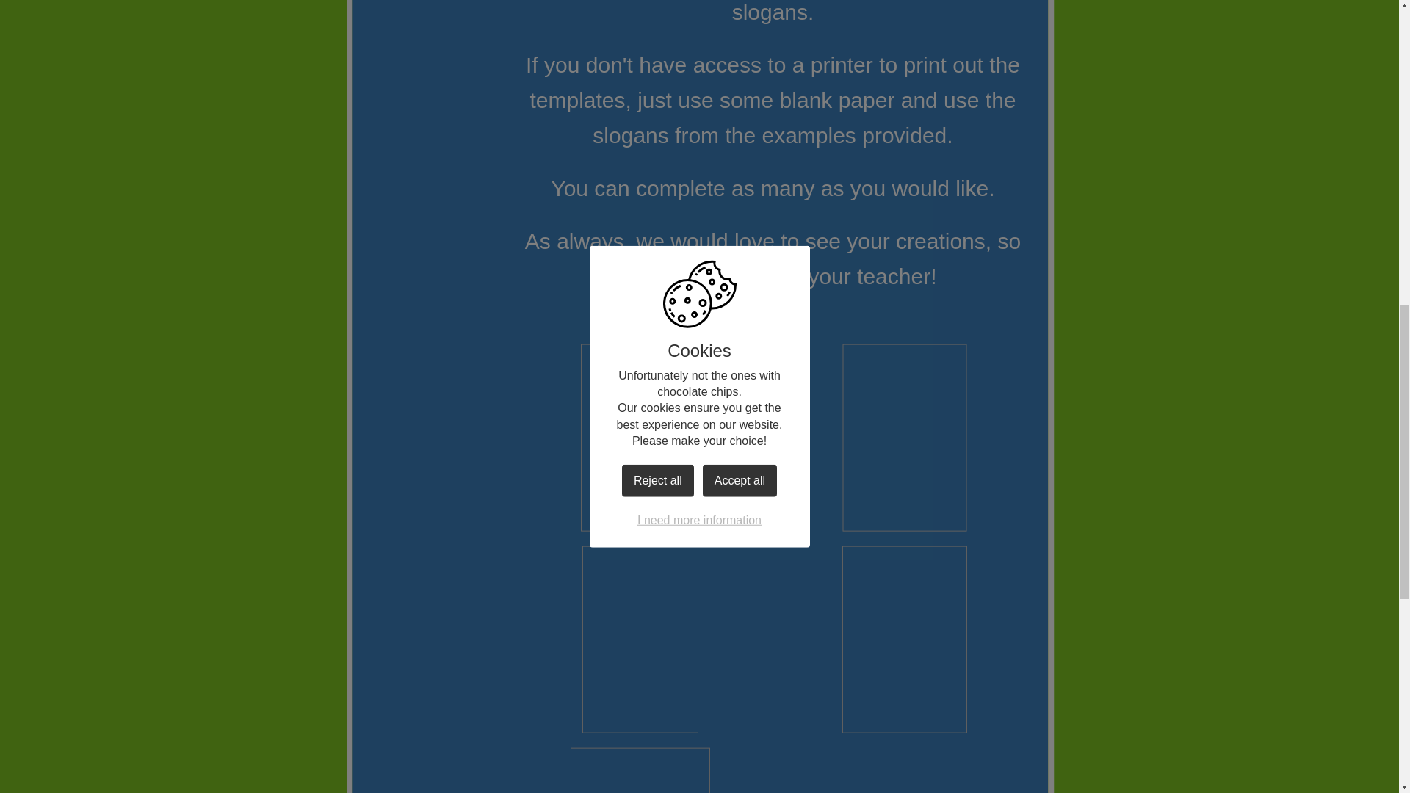 This screenshot has width=1410, height=793. I want to click on View large version of image, so click(904, 438).